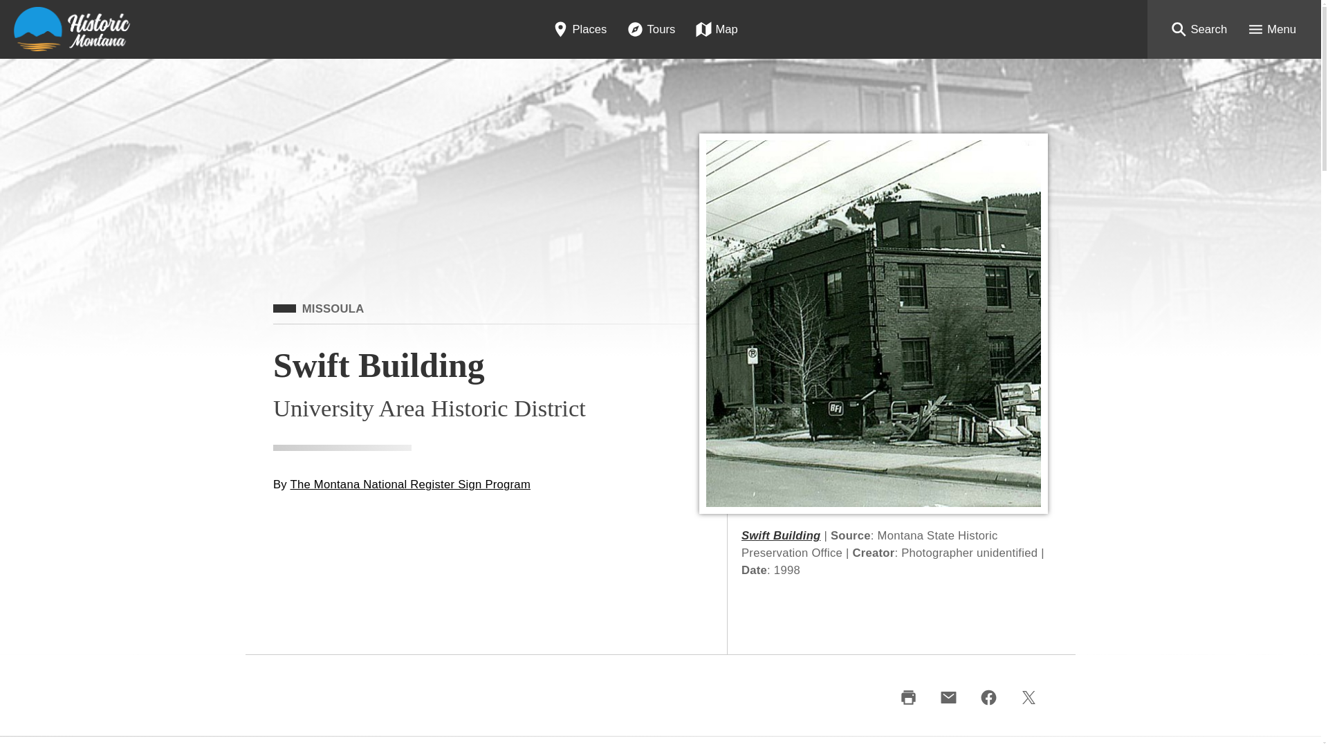 The image size is (1328, 747). What do you see at coordinates (318, 308) in the screenshot?
I see `MISSOULA` at bounding box center [318, 308].